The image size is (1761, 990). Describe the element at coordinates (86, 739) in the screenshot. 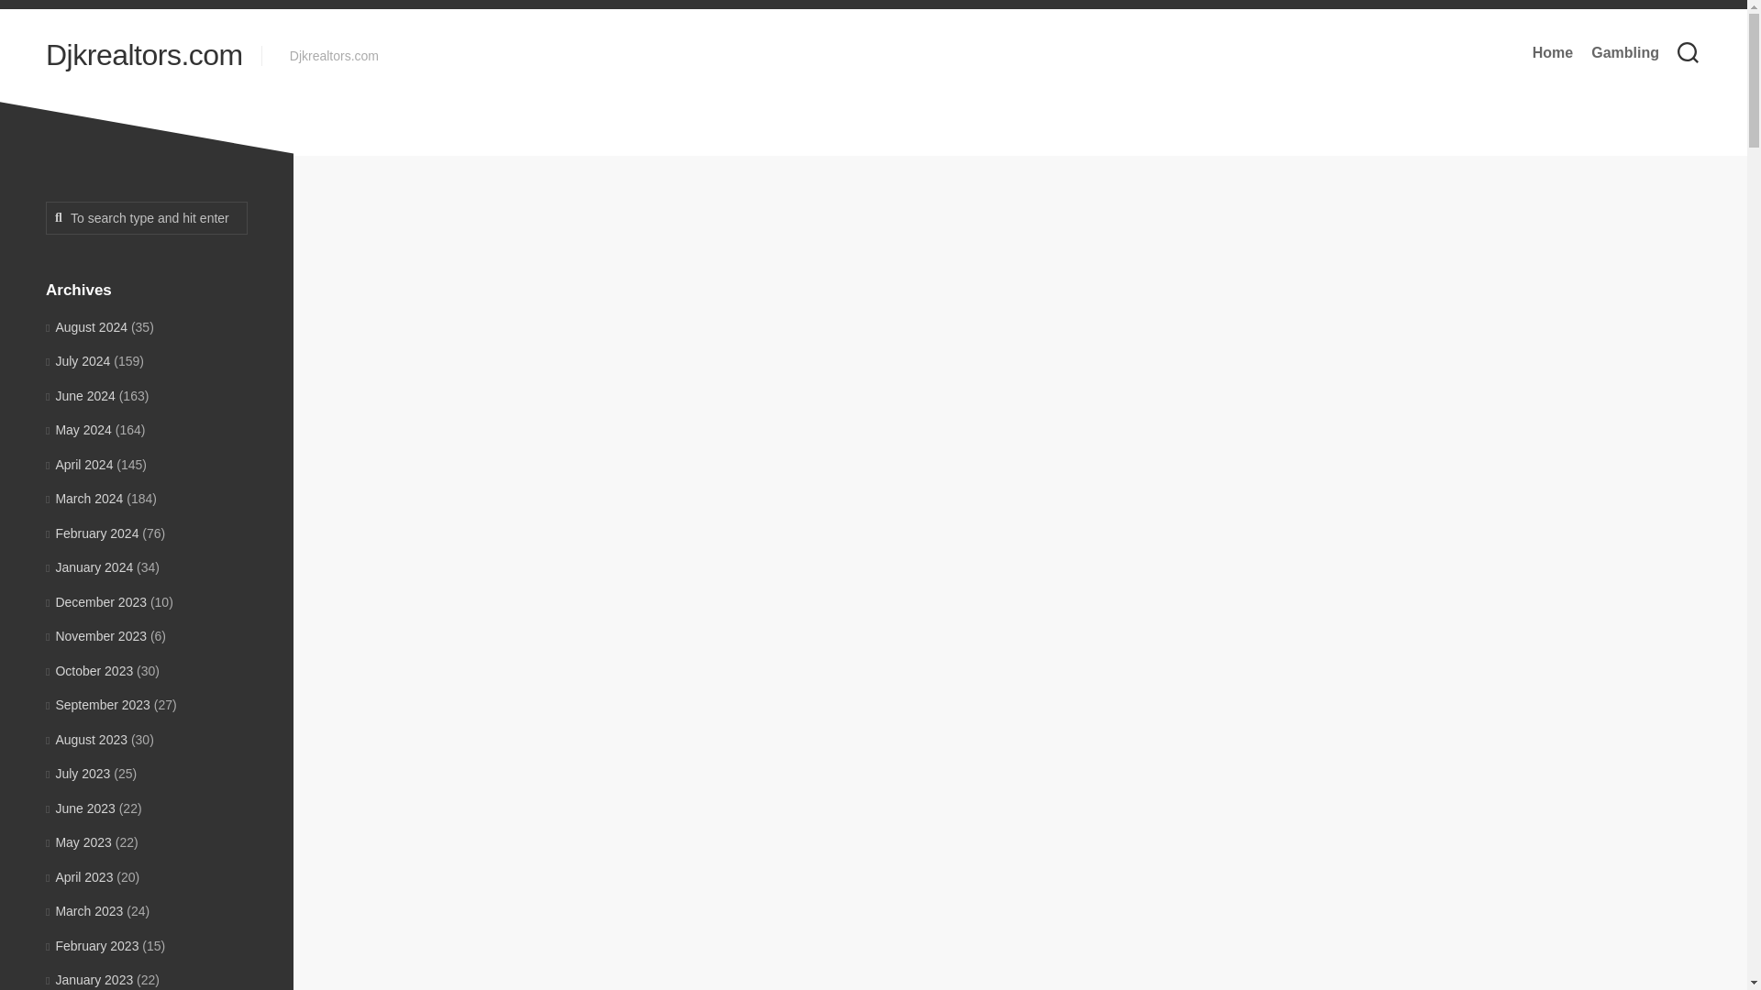

I see `August 2023` at that location.